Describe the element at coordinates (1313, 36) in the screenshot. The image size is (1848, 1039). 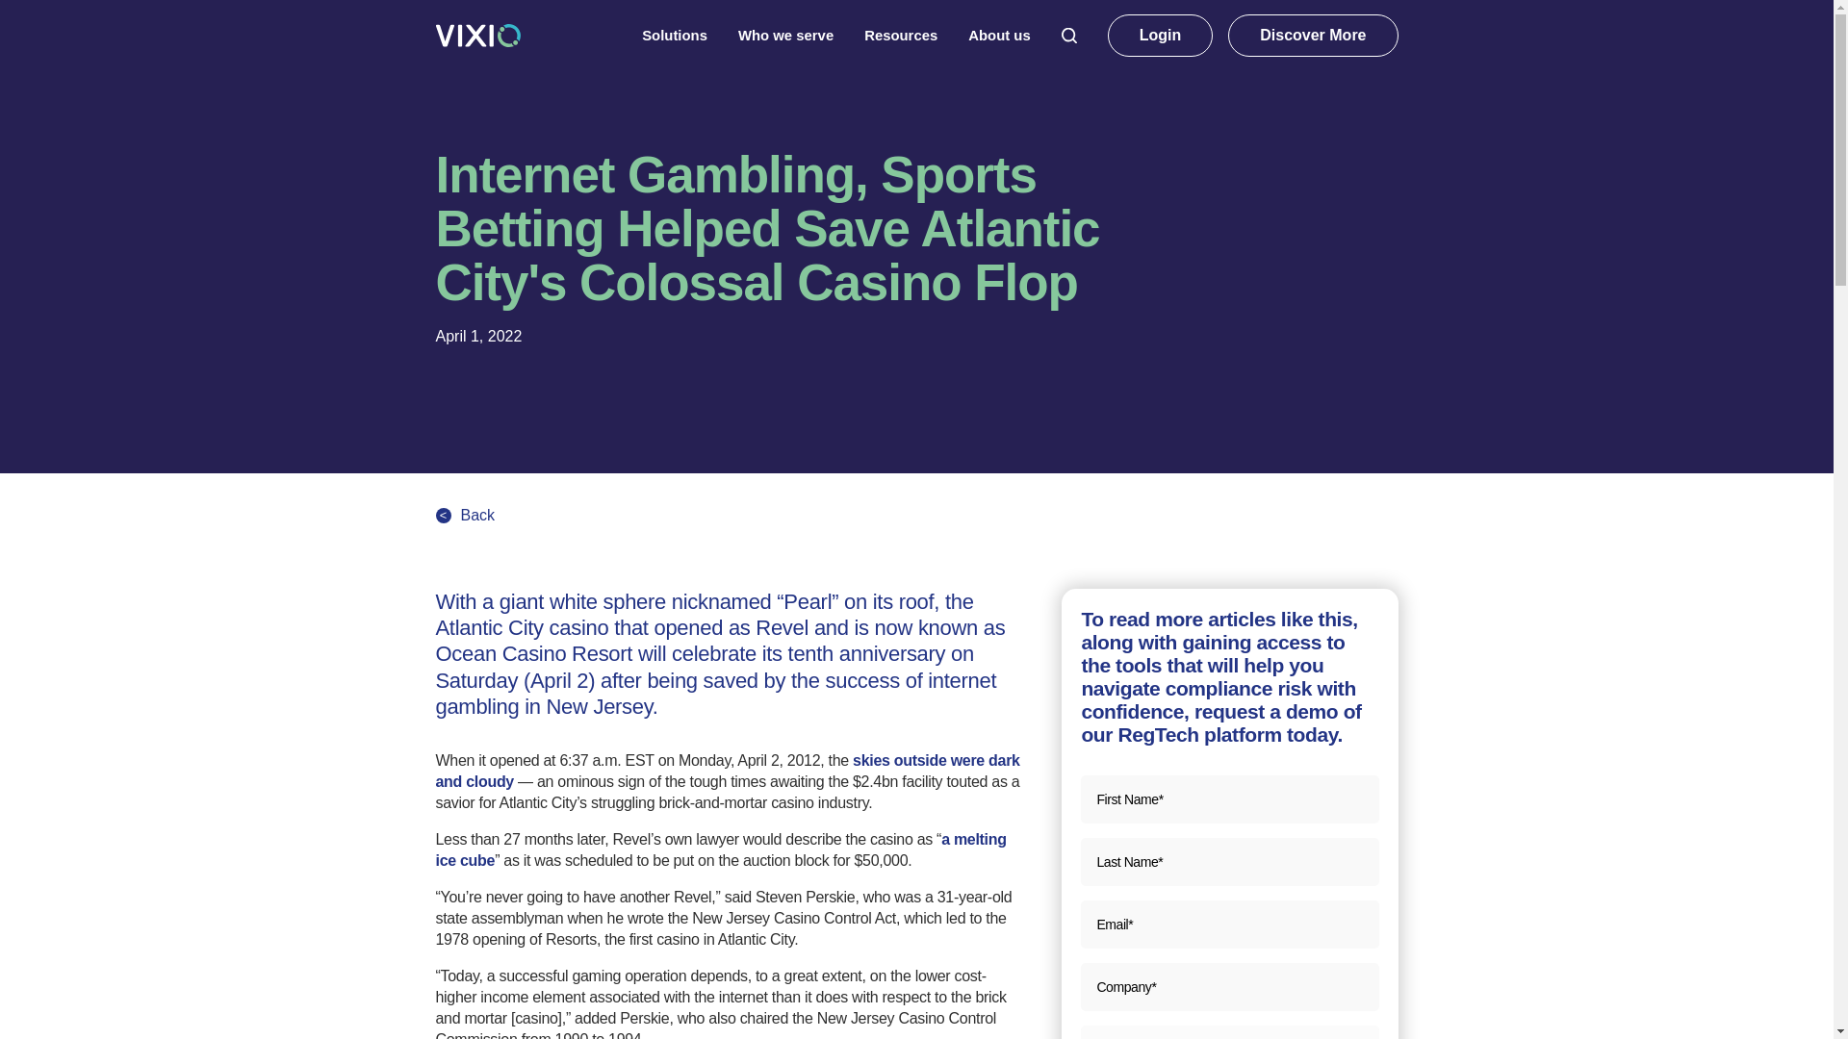
I see `Discover More` at that location.